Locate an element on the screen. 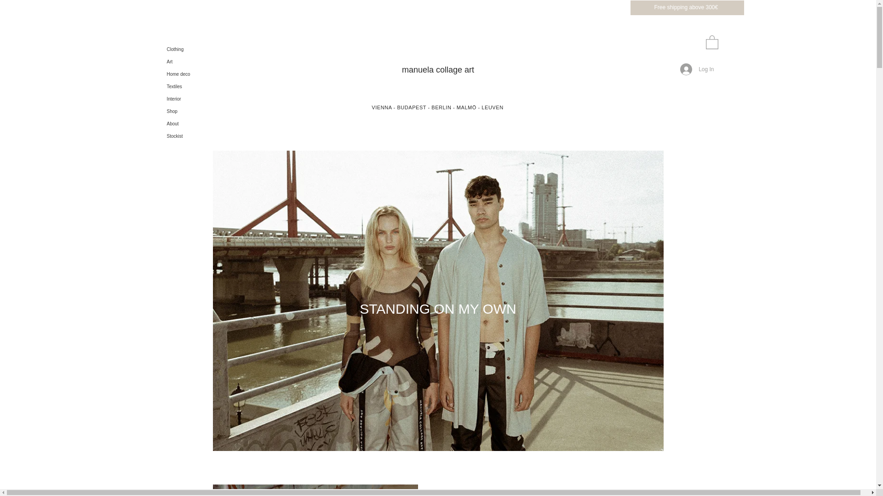  Home deco is located at coordinates (189, 73).